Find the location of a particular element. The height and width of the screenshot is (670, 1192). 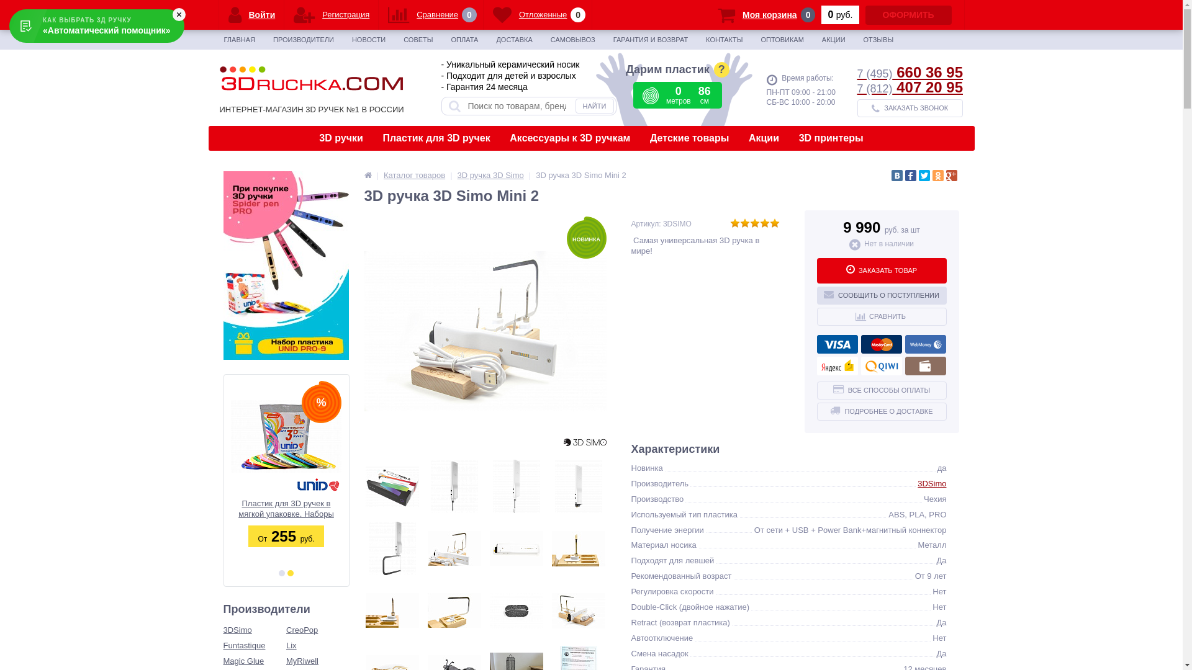

CreoPop is located at coordinates (318, 630).